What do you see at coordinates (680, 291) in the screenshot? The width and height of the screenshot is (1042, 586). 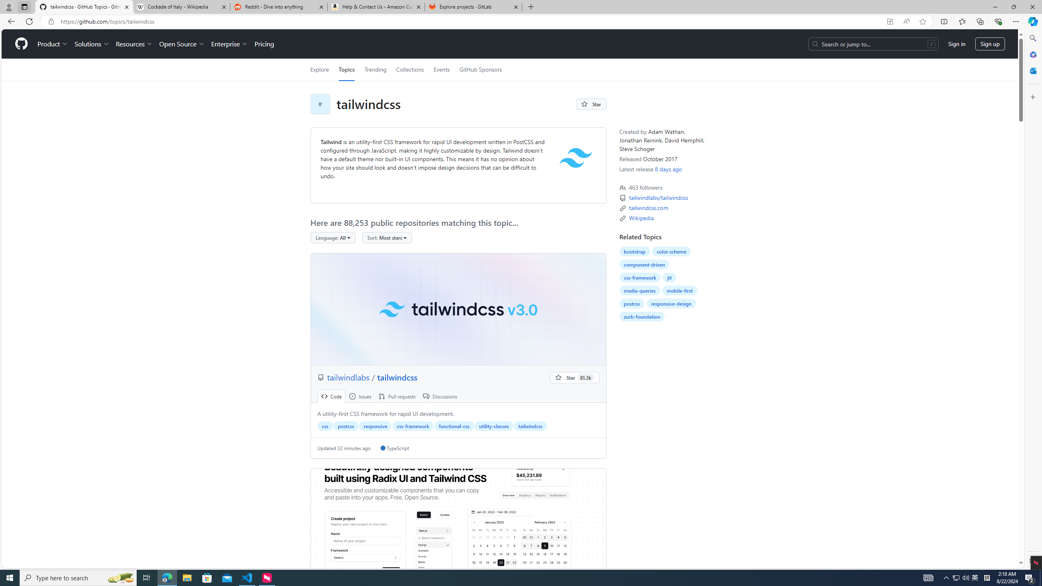 I see `mobile-first` at bounding box center [680, 291].